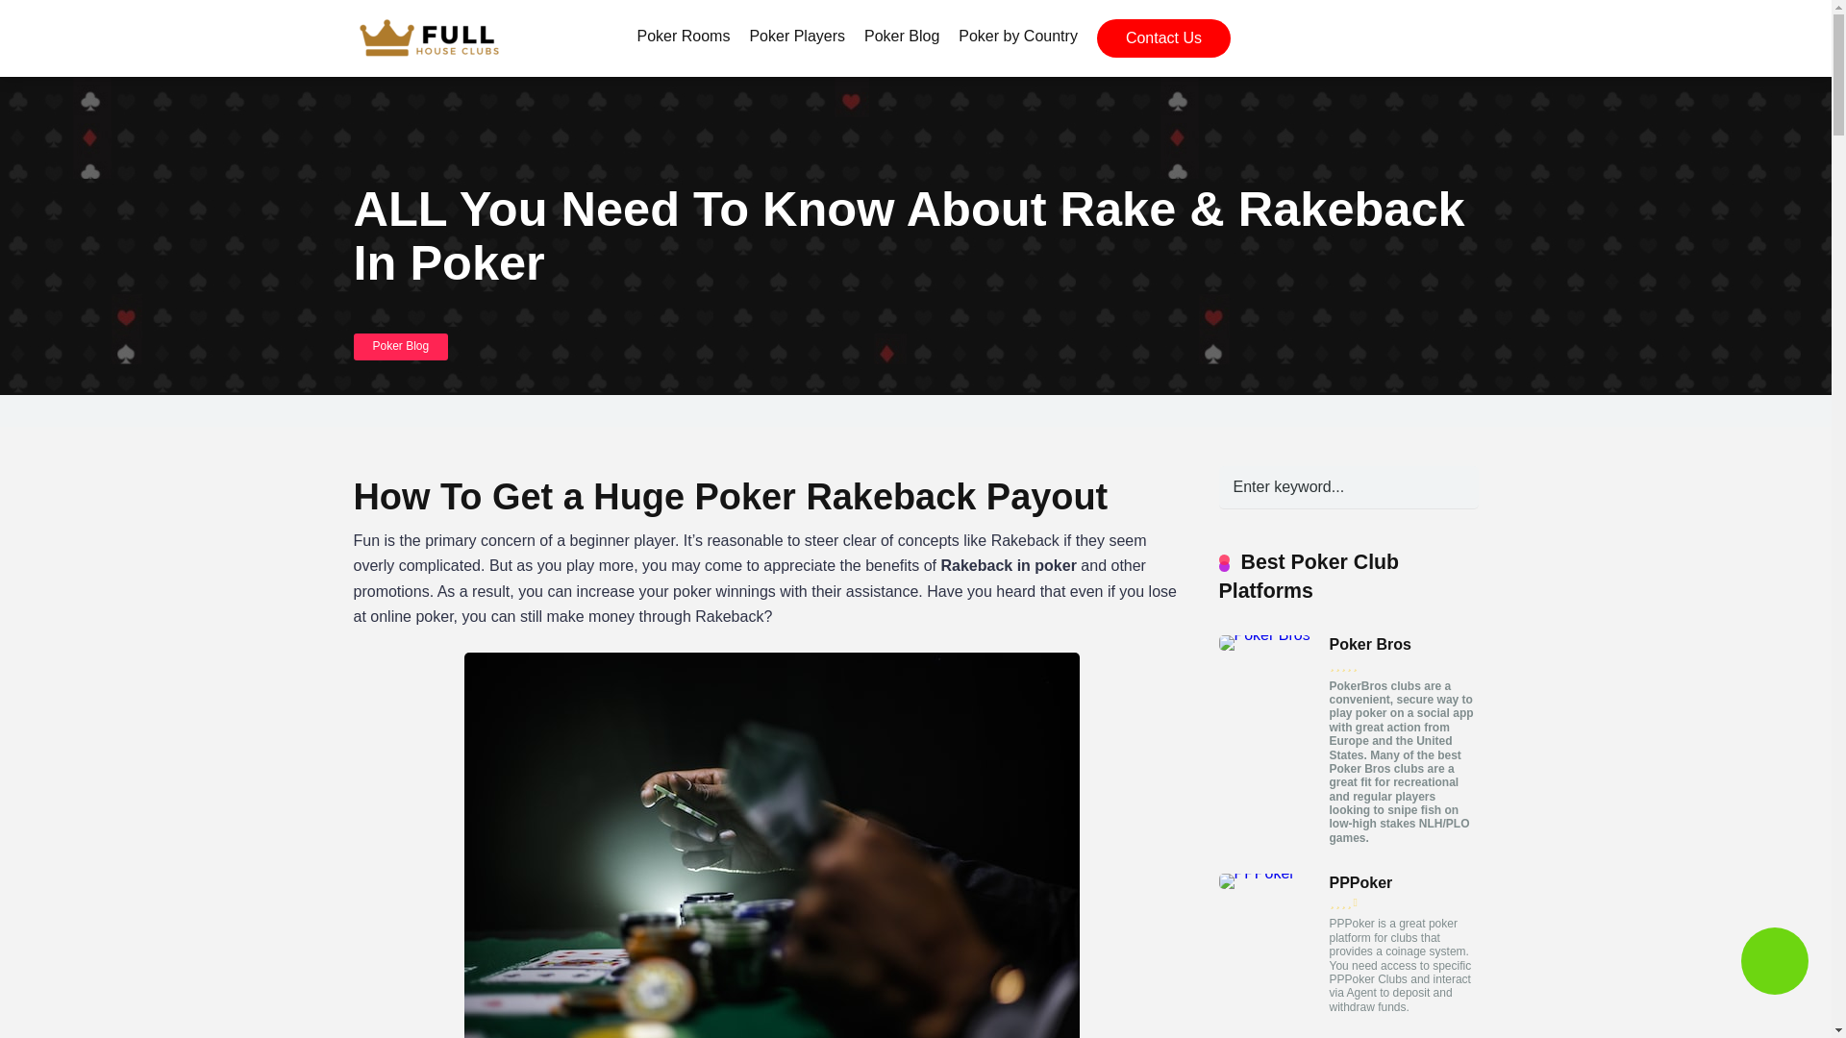 This screenshot has width=1846, height=1038. Describe the element at coordinates (437, 31) in the screenshot. I see `Full House Clubs` at that location.